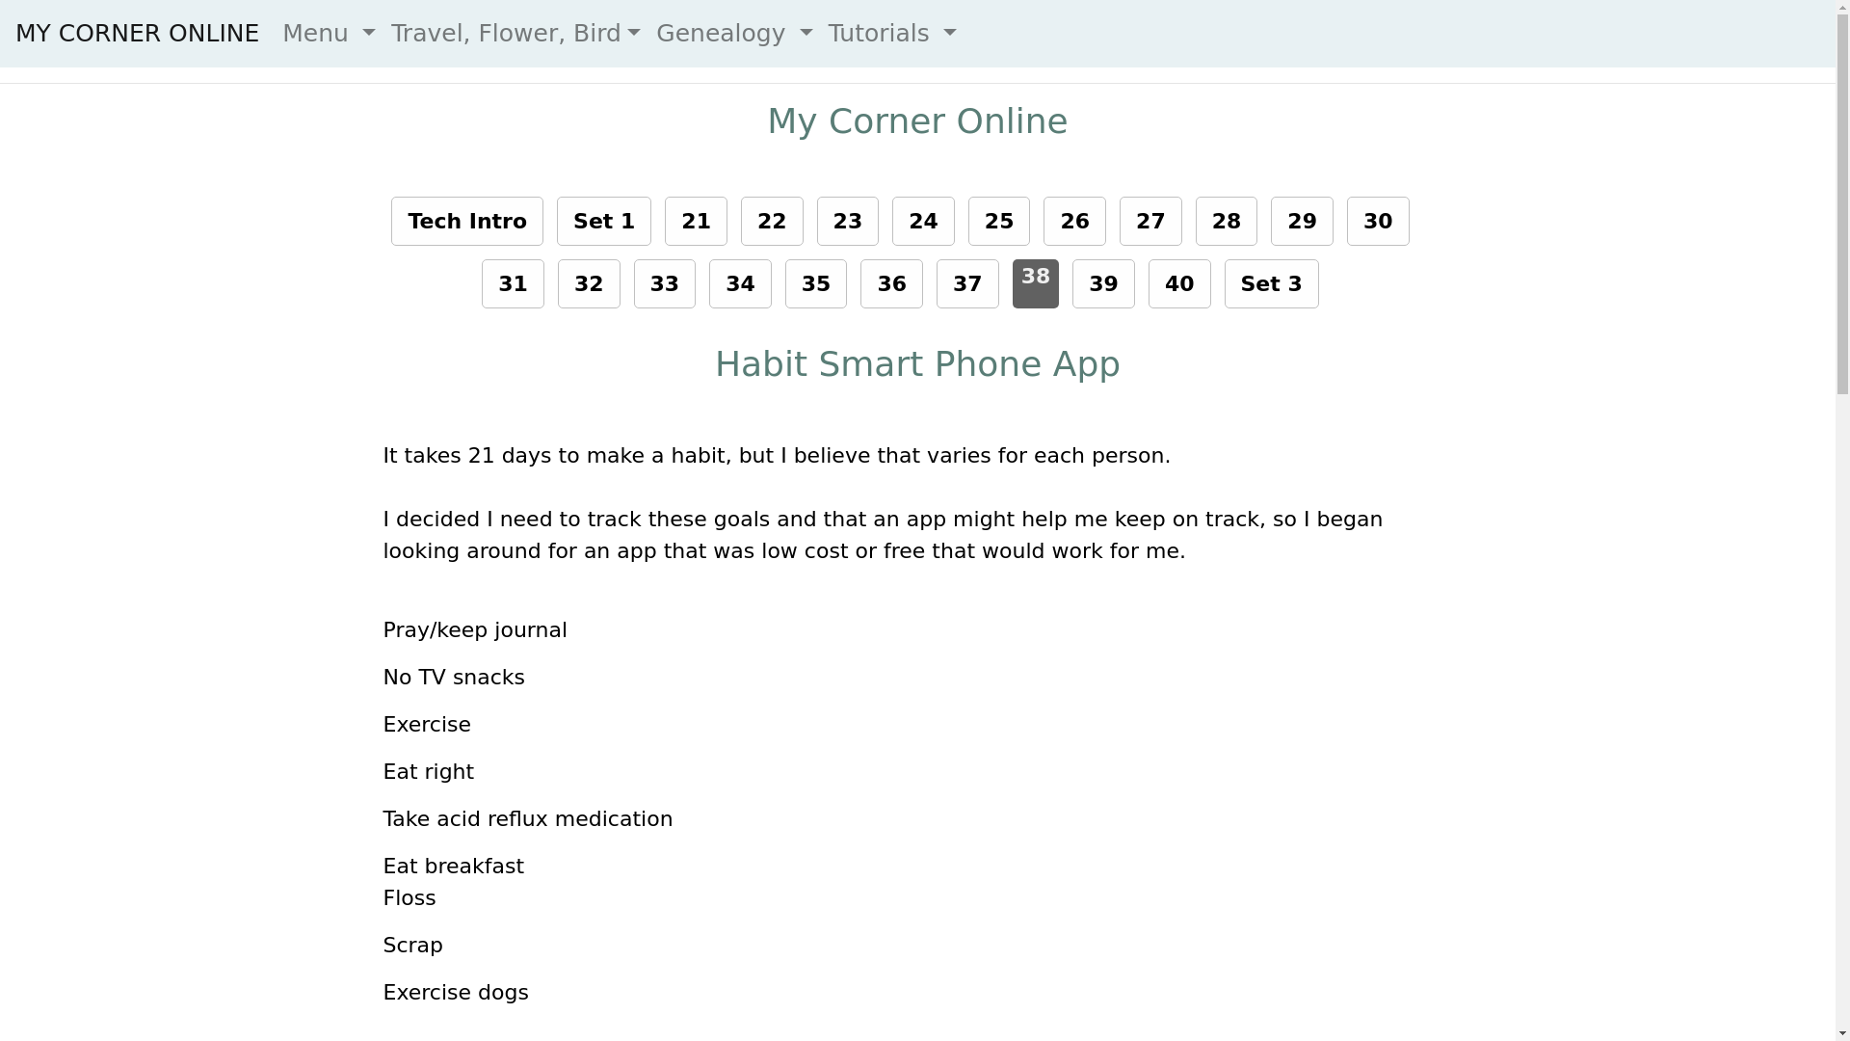 This screenshot has height=1041, width=1850. What do you see at coordinates (515, 33) in the screenshot?
I see `Travel, Flower, Bird` at bounding box center [515, 33].